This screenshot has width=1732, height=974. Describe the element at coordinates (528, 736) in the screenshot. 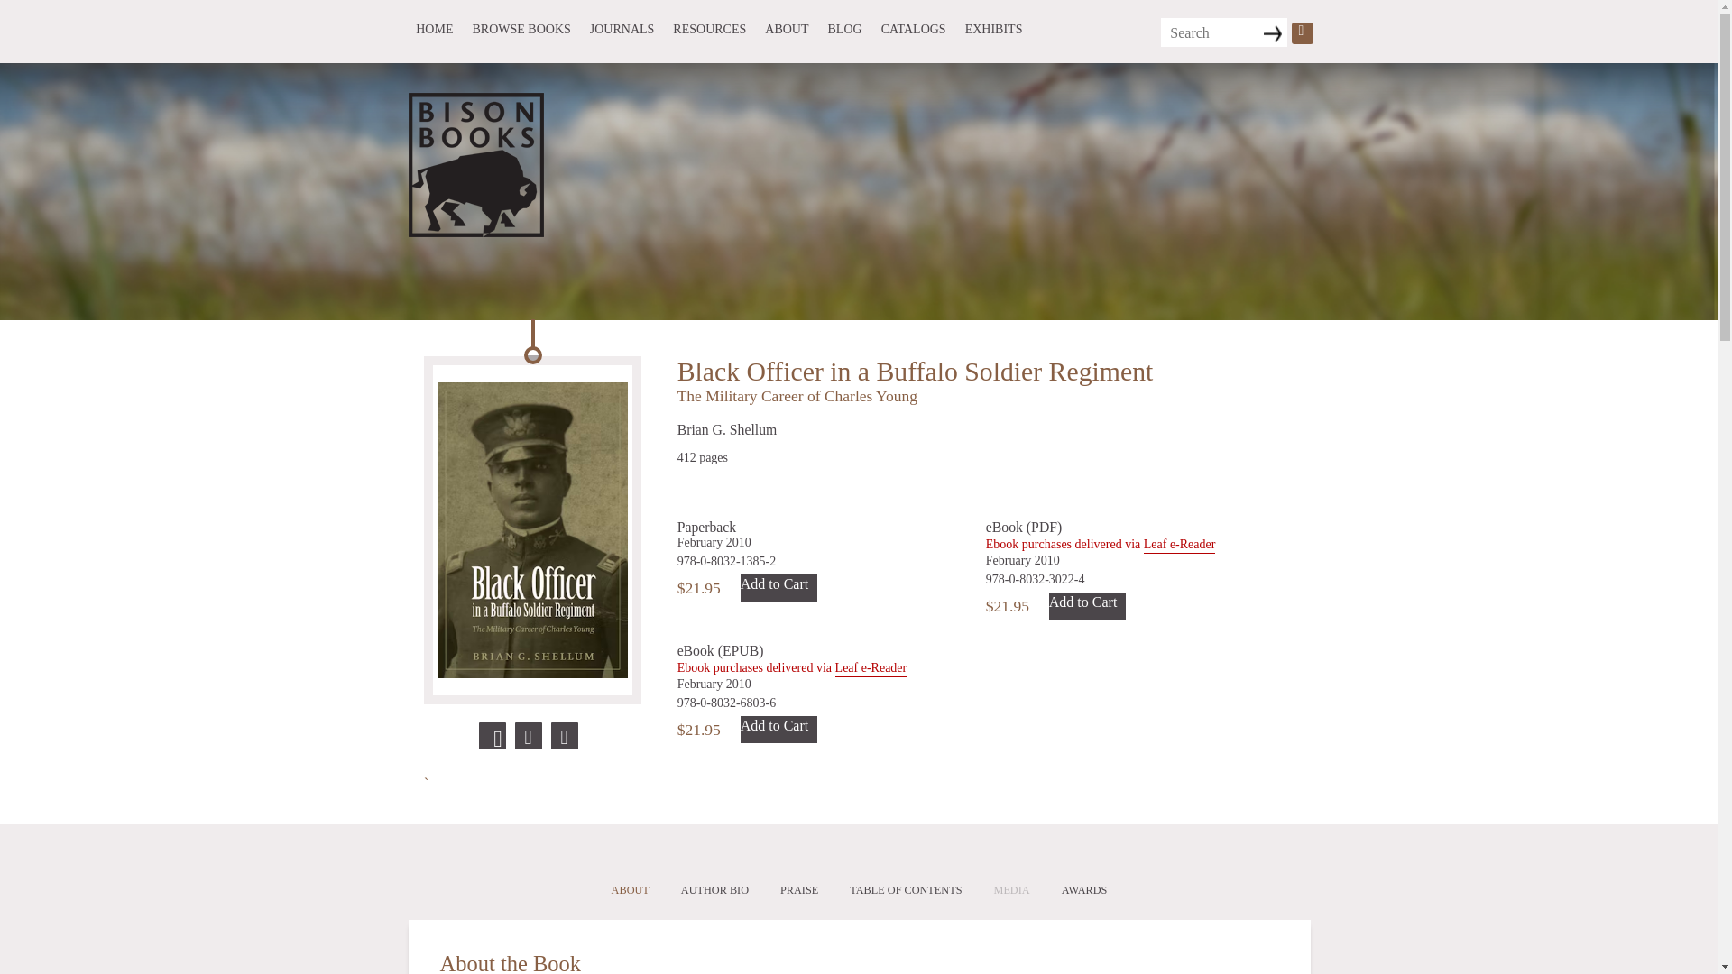

I see `Share on Twitter` at that location.